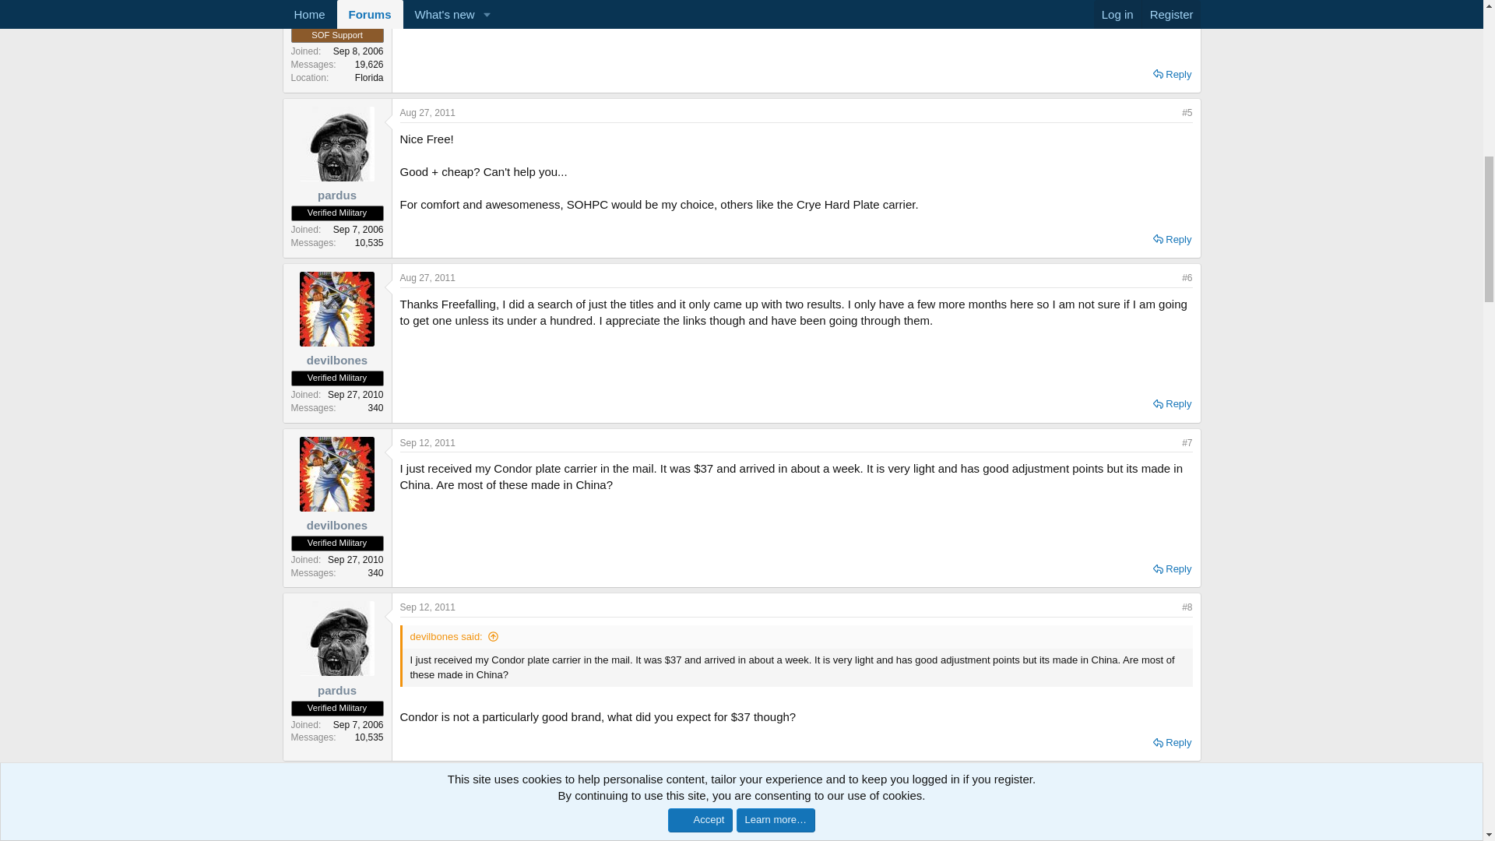 Image resolution: width=1495 pixels, height=841 pixels. I want to click on Sep 12, 2011 at 10:52 AM, so click(428, 442).